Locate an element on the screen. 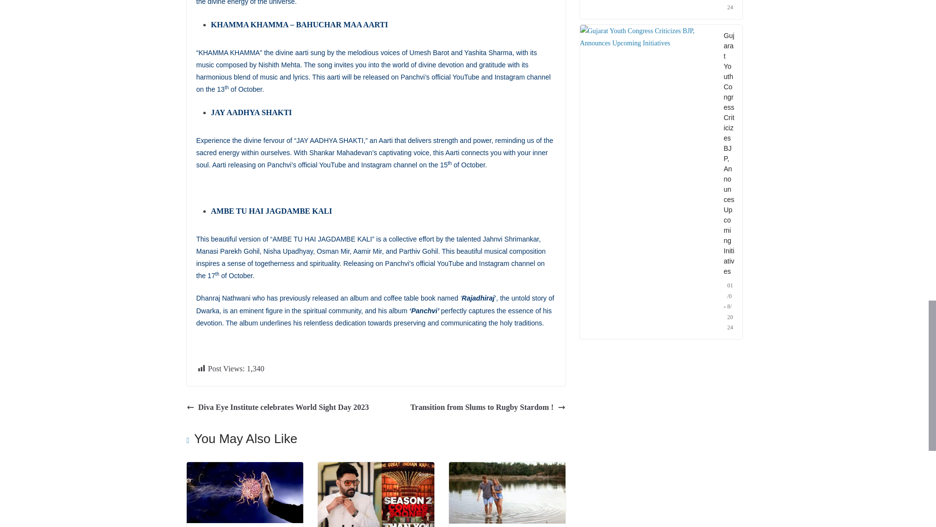 This screenshot has width=936, height=527. Diva Eye Institute celebrates World Sight Day 2023 is located at coordinates (277, 407).